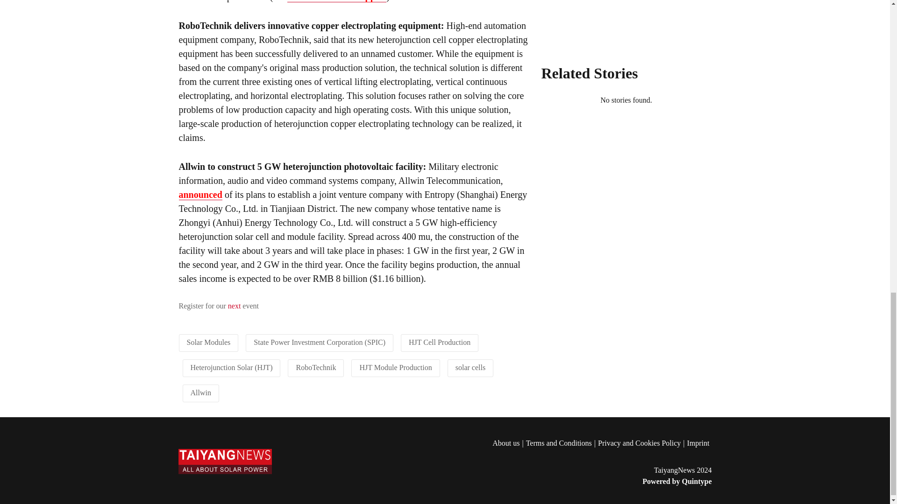 The height and width of the screenshot is (504, 897). Describe the element at coordinates (316, 367) in the screenshot. I see `RoboTechnik` at that location.